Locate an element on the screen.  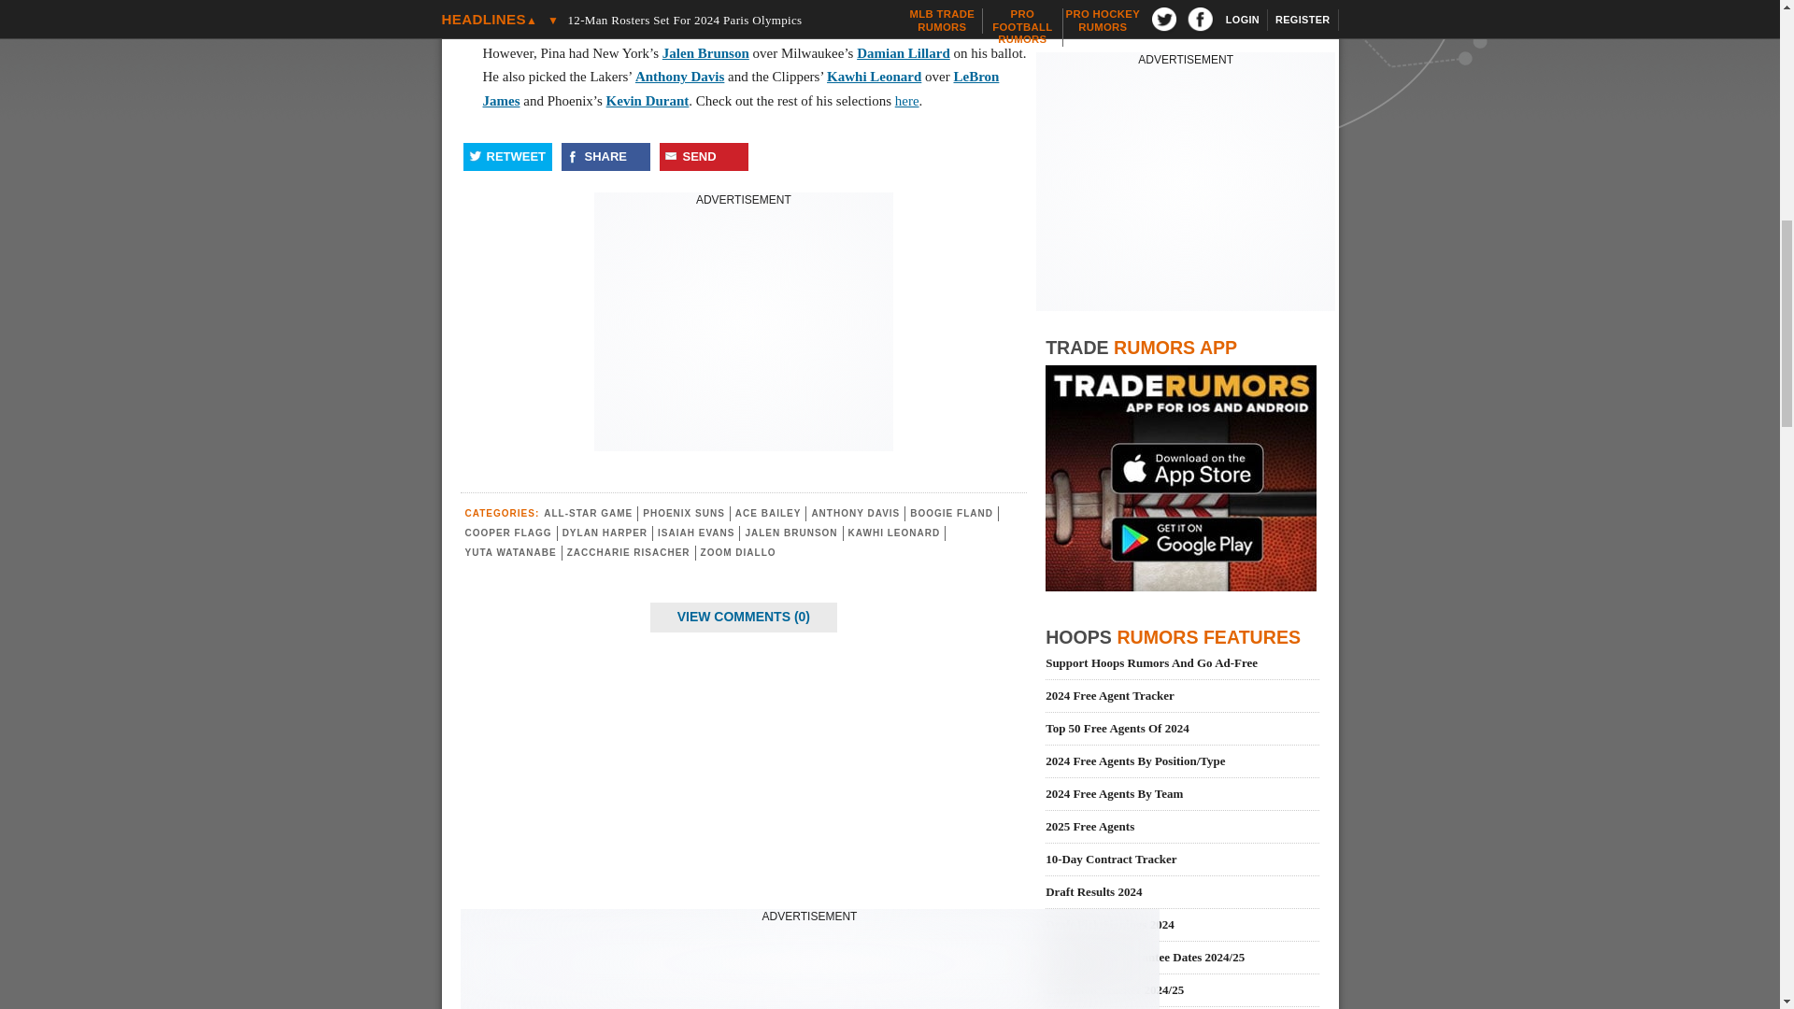
View all posts in Yuta Watanabe is located at coordinates (510, 553).